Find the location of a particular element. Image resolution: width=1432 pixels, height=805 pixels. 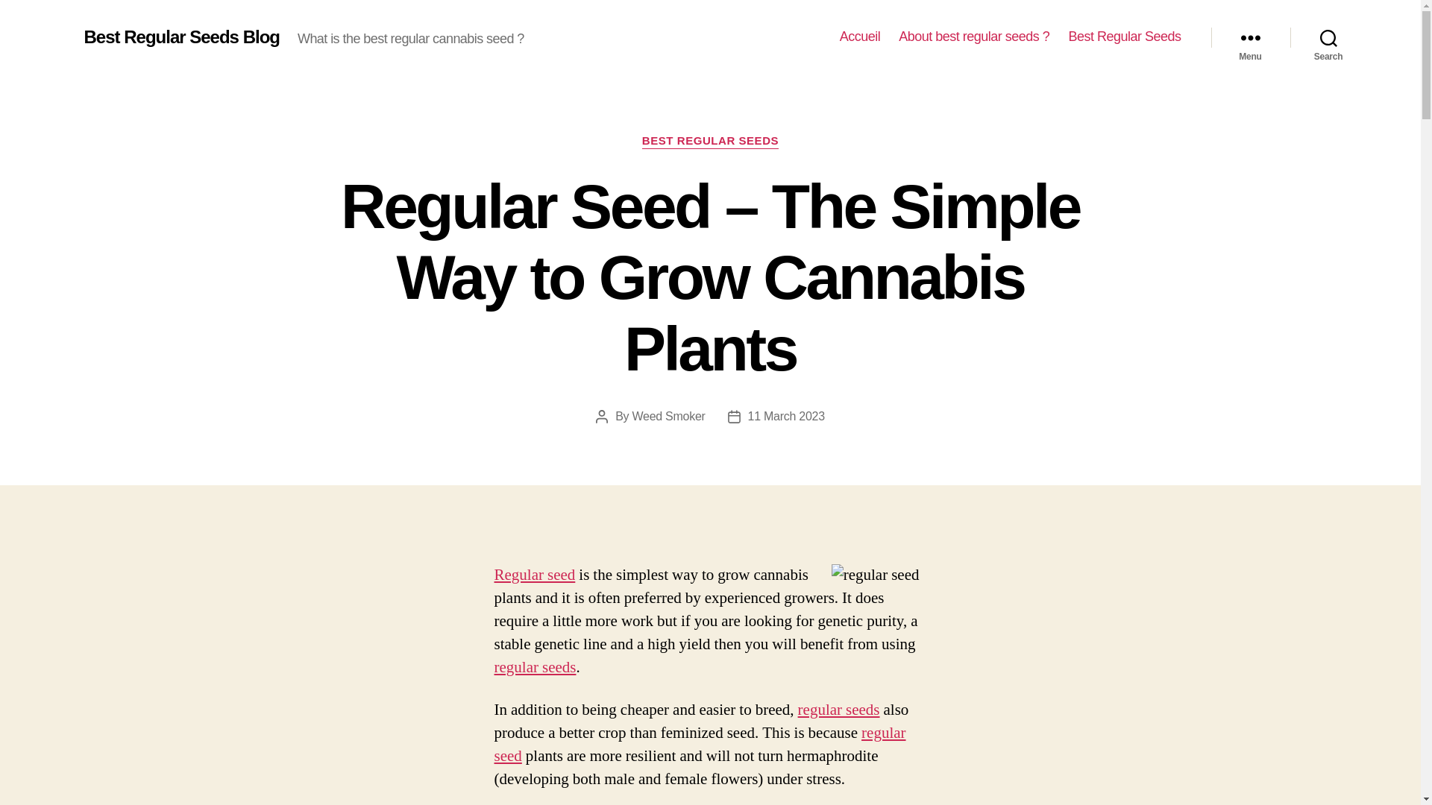

regular seeds is located at coordinates (534, 668).